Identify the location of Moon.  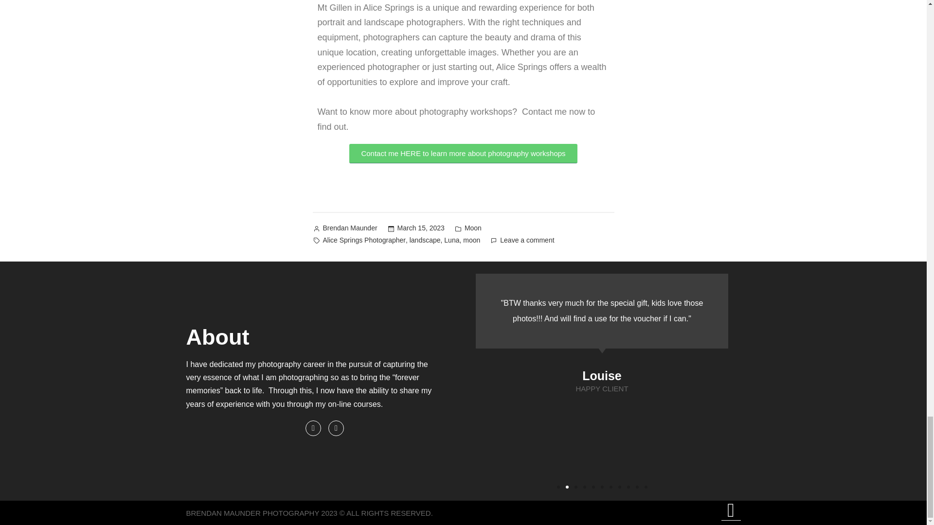
(473, 228).